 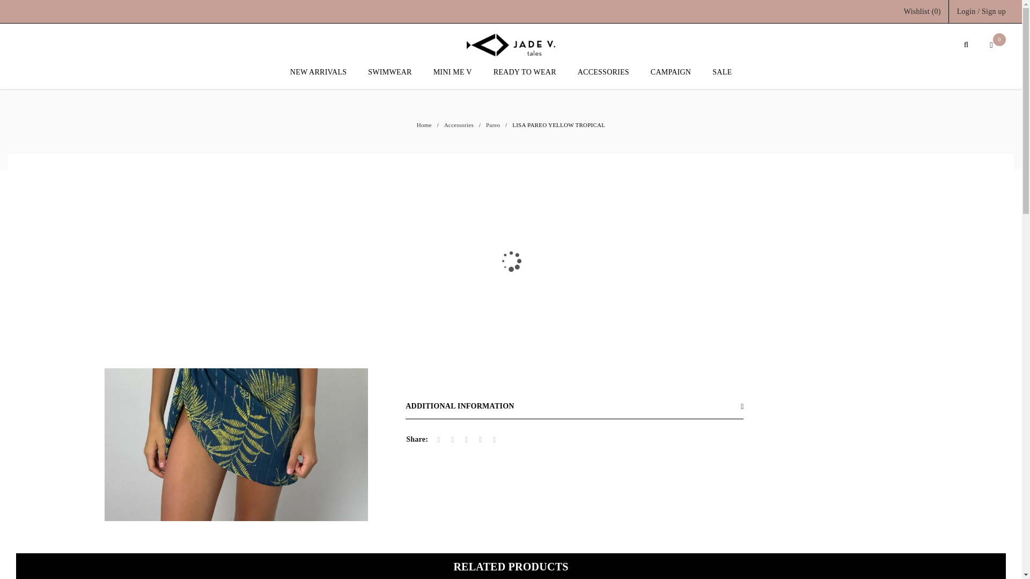 I want to click on MINI ME V, so click(x=453, y=78).